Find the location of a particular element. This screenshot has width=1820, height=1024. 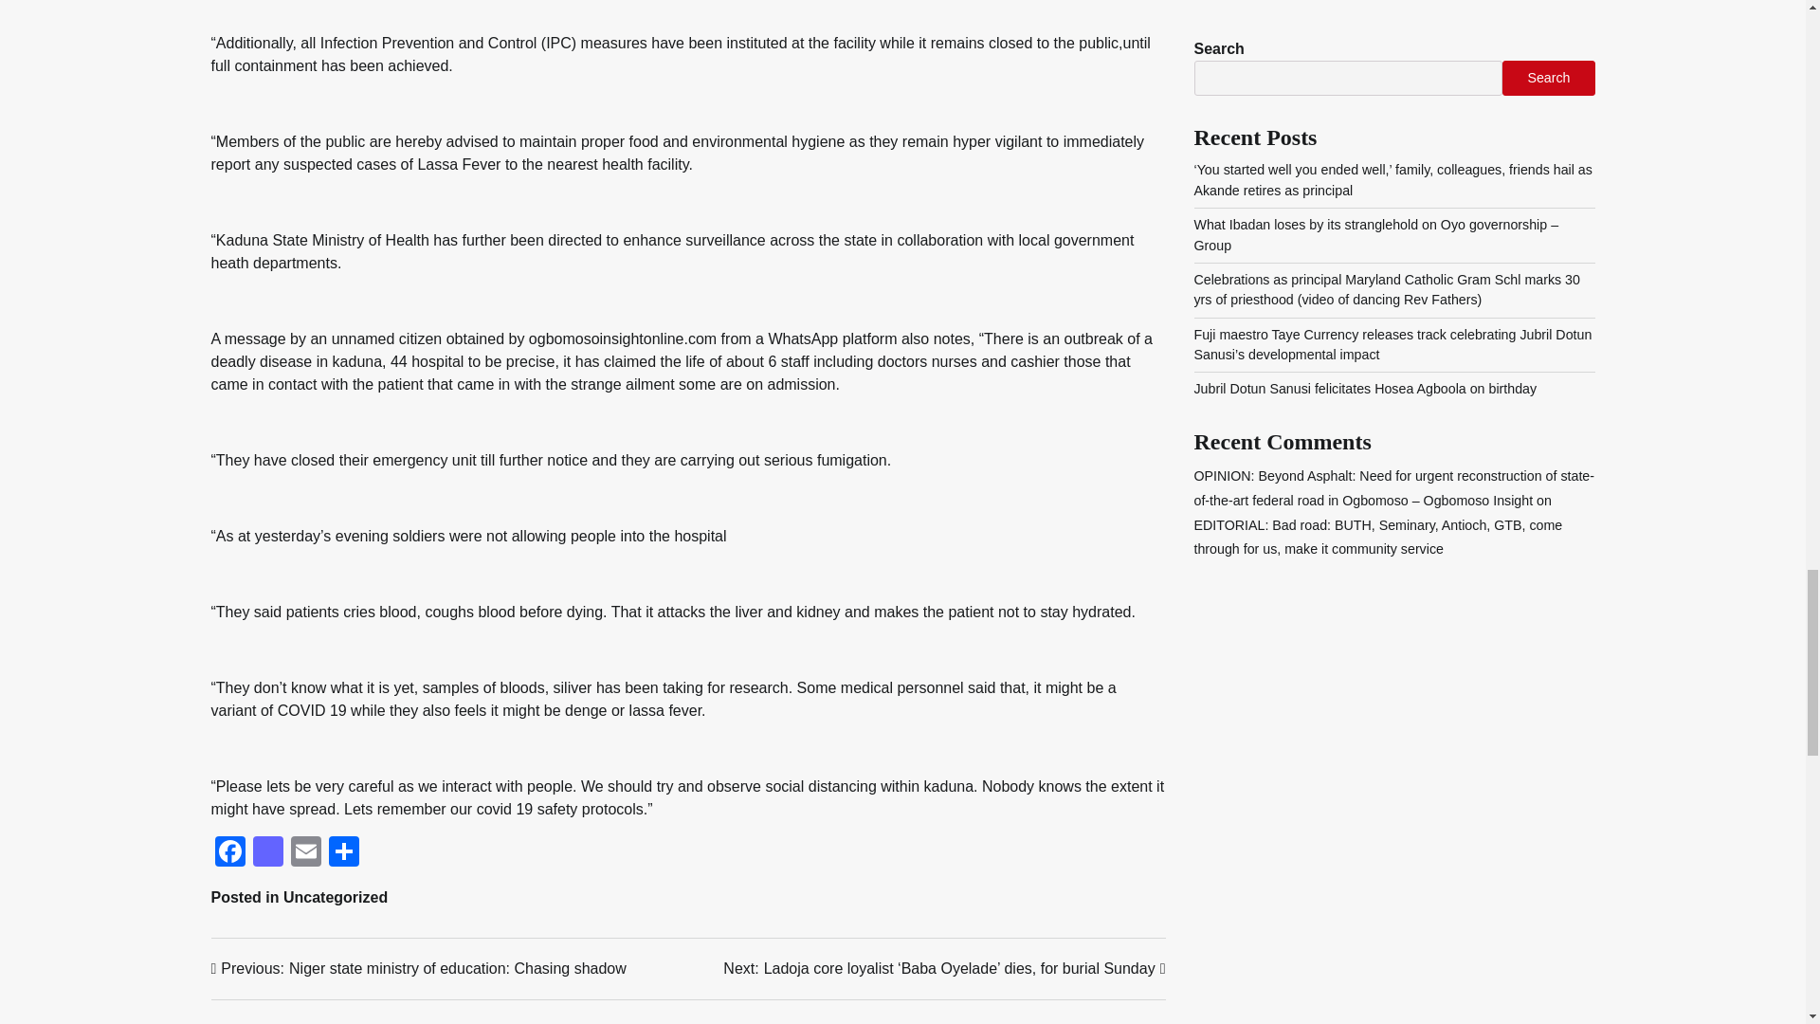

Email is located at coordinates (418, 968).